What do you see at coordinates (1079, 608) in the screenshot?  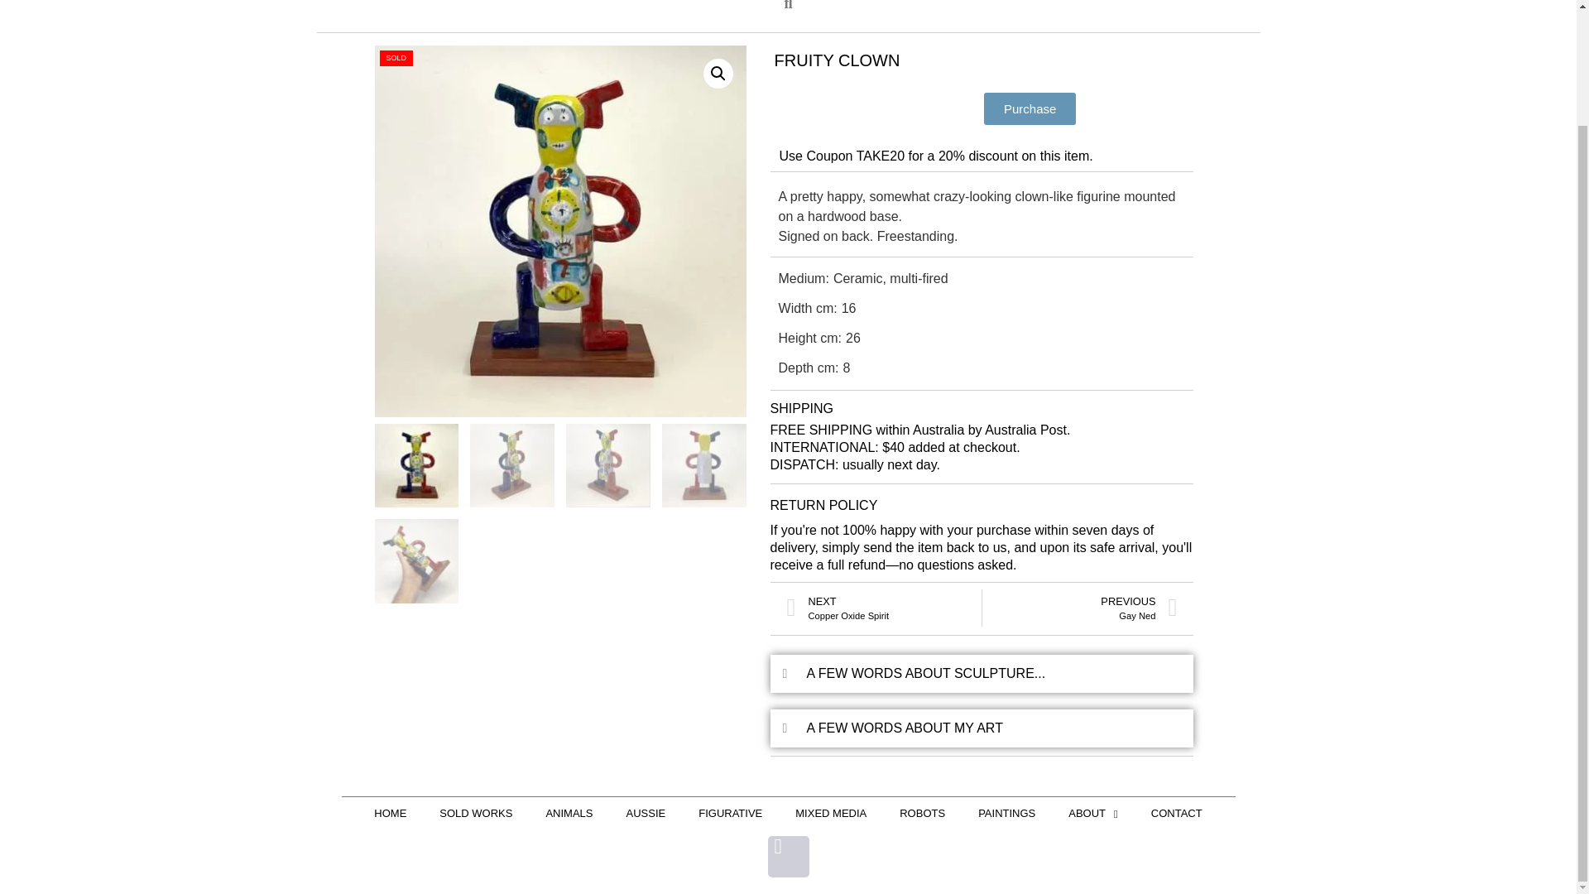 I see `A FEW WORDS ABOUT SCULPTURE...` at bounding box center [1079, 608].